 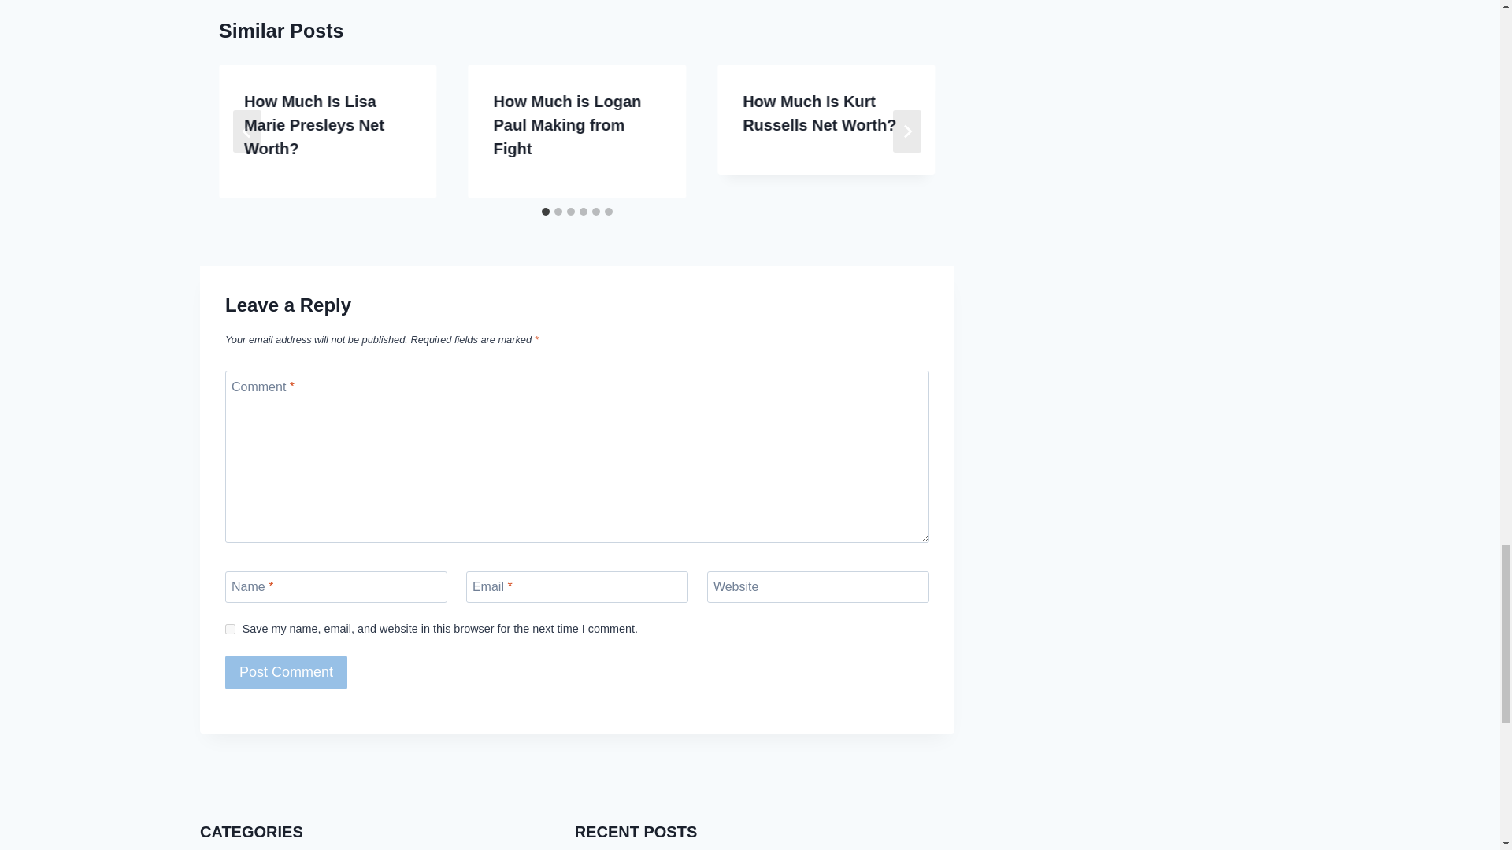 What do you see at coordinates (567, 124) in the screenshot?
I see `How Much is Logan Paul Making from Fight` at bounding box center [567, 124].